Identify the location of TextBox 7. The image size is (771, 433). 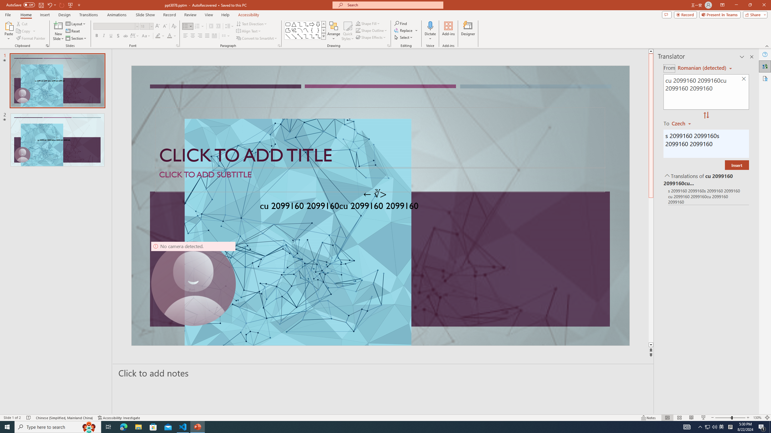
(375, 194).